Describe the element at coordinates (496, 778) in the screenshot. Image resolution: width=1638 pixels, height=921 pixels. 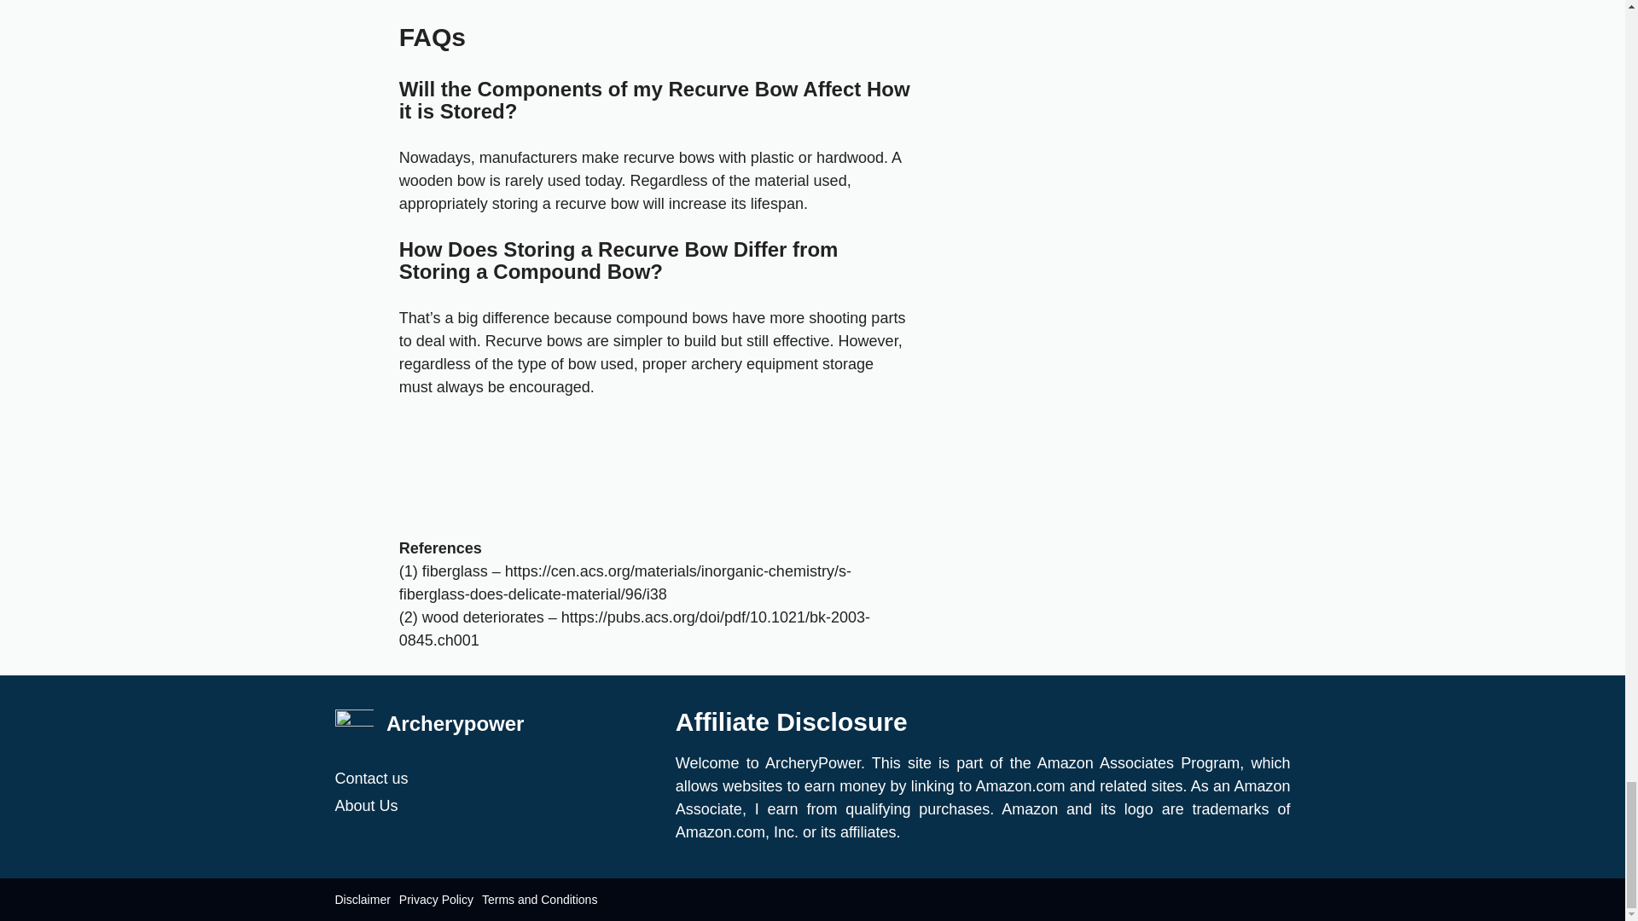
I see `Contact us` at that location.